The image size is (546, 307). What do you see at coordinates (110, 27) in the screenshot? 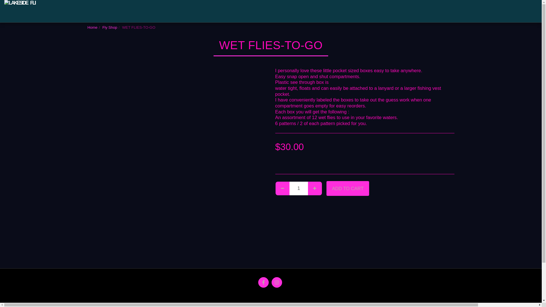
I see `Fly Shop` at bounding box center [110, 27].